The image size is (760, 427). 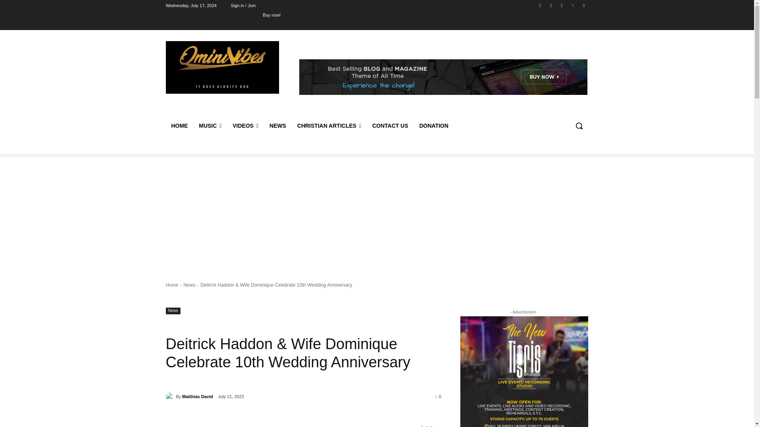 What do you see at coordinates (561, 5) in the screenshot?
I see `Twitter` at bounding box center [561, 5].